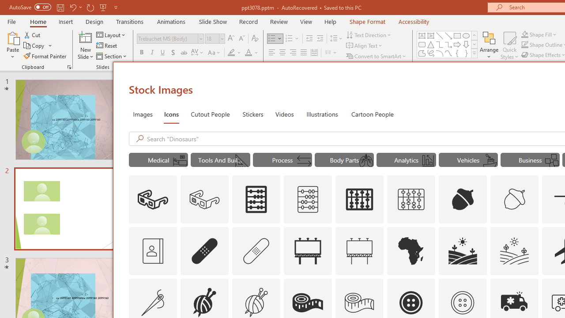 The width and height of the screenshot is (565, 318). I want to click on AutomationID: Icons_Acorn, so click(463, 200).